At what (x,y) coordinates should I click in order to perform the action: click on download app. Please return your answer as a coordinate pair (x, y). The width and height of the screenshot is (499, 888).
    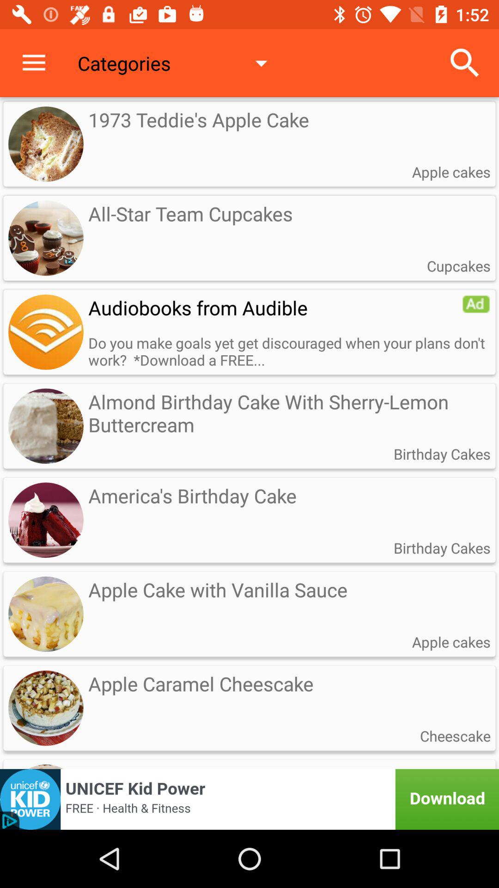
    Looking at the image, I should click on (249, 799).